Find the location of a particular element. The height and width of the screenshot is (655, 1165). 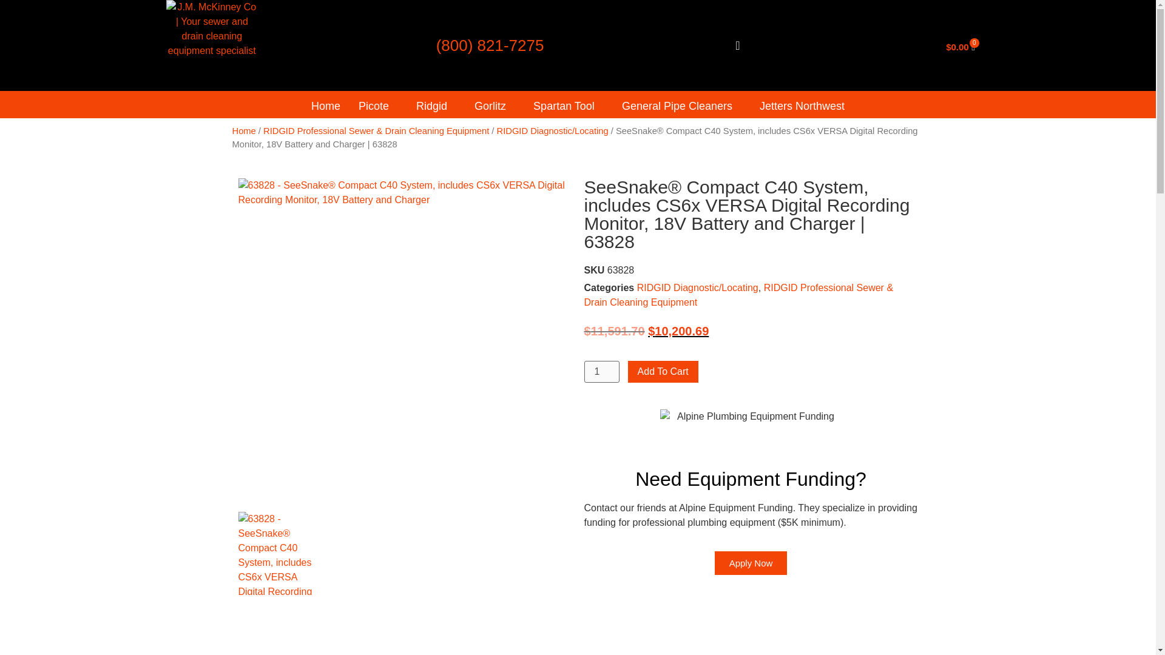

Spartan Tool is located at coordinates (568, 106).